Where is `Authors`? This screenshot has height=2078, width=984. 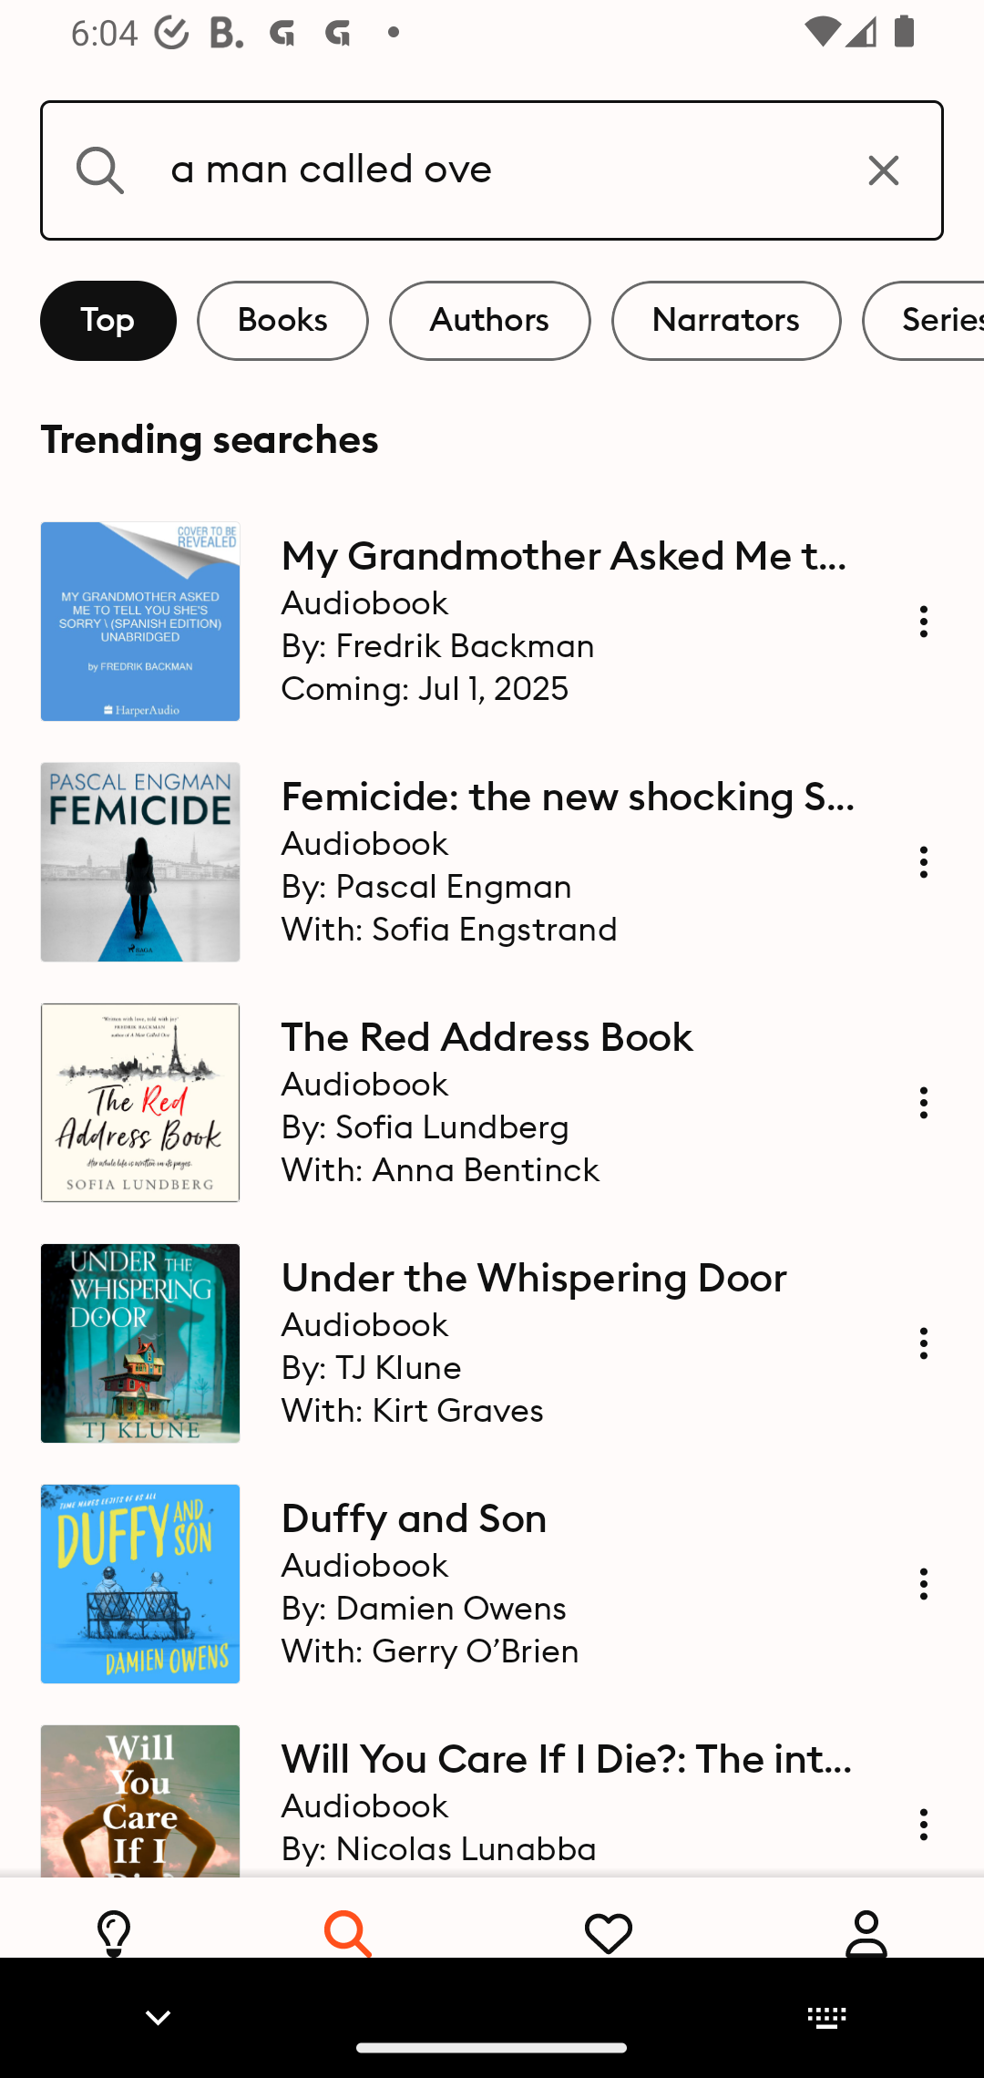
Authors is located at coordinates (490, 321).